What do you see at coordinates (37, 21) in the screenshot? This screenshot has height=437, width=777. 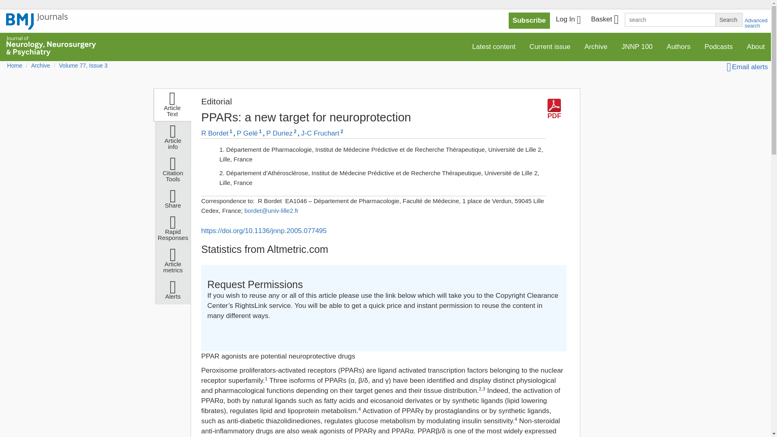 I see `BMJ Journals` at bounding box center [37, 21].